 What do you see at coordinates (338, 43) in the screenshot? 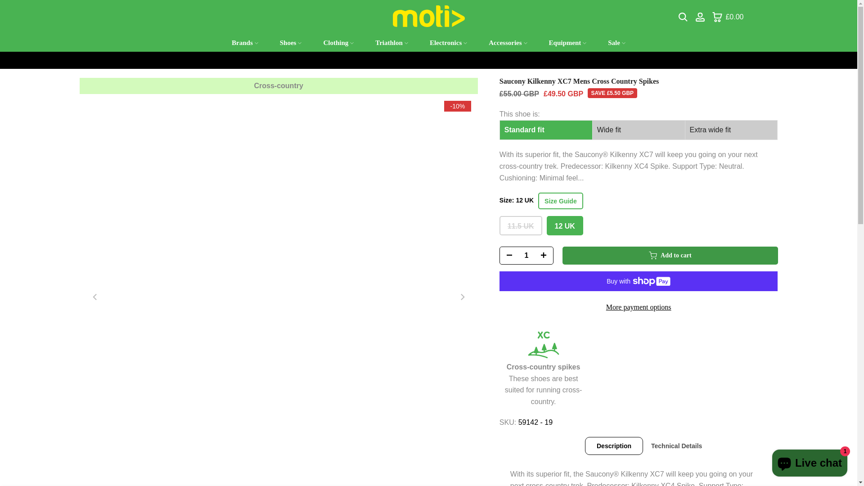
I see `Clothing` at bounding box center [338, 43].